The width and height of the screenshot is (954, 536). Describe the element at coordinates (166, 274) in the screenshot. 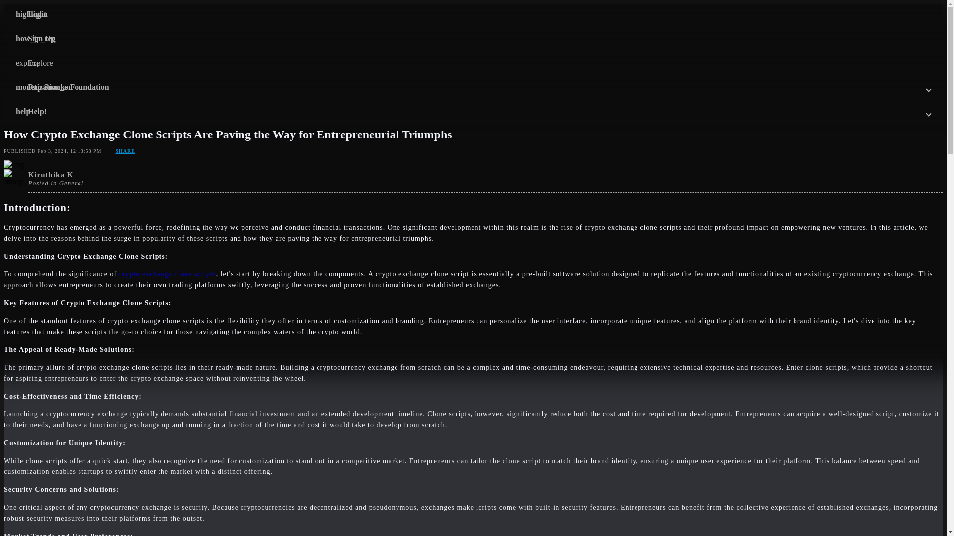

I see `crypto exchange clone scripts` at that location.